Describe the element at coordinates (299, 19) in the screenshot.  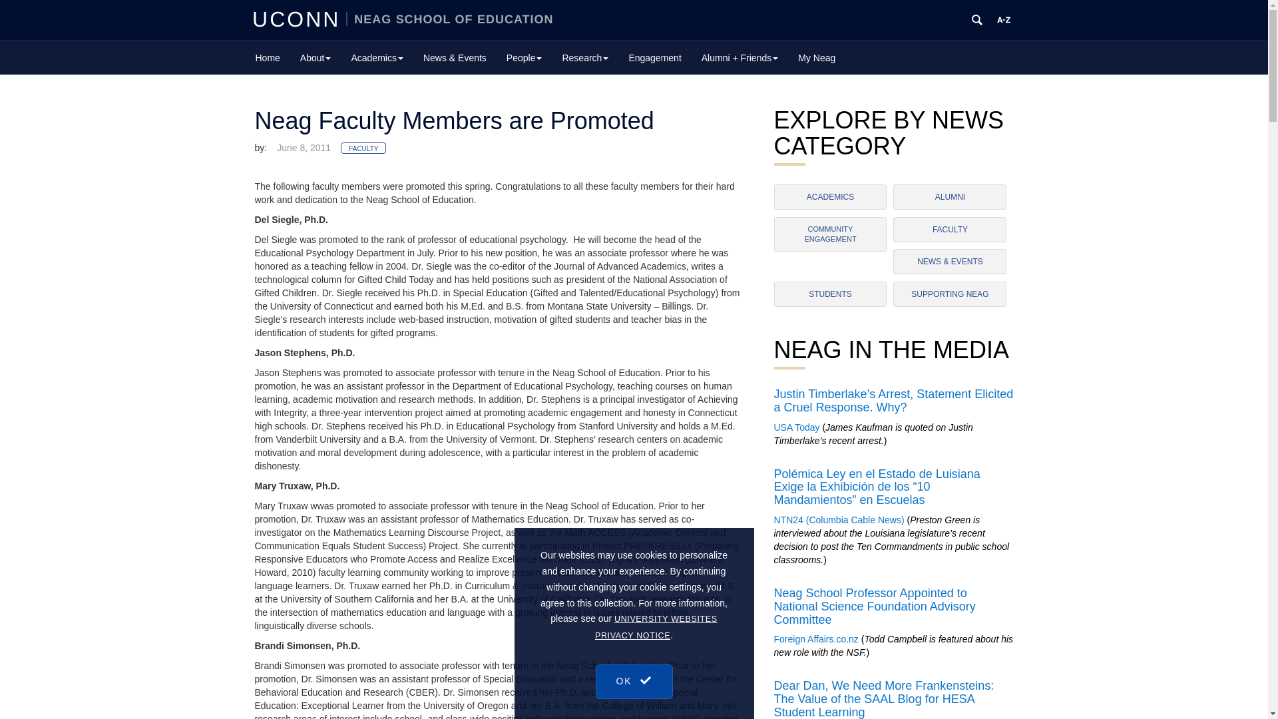
I see `UCONN` at that location.